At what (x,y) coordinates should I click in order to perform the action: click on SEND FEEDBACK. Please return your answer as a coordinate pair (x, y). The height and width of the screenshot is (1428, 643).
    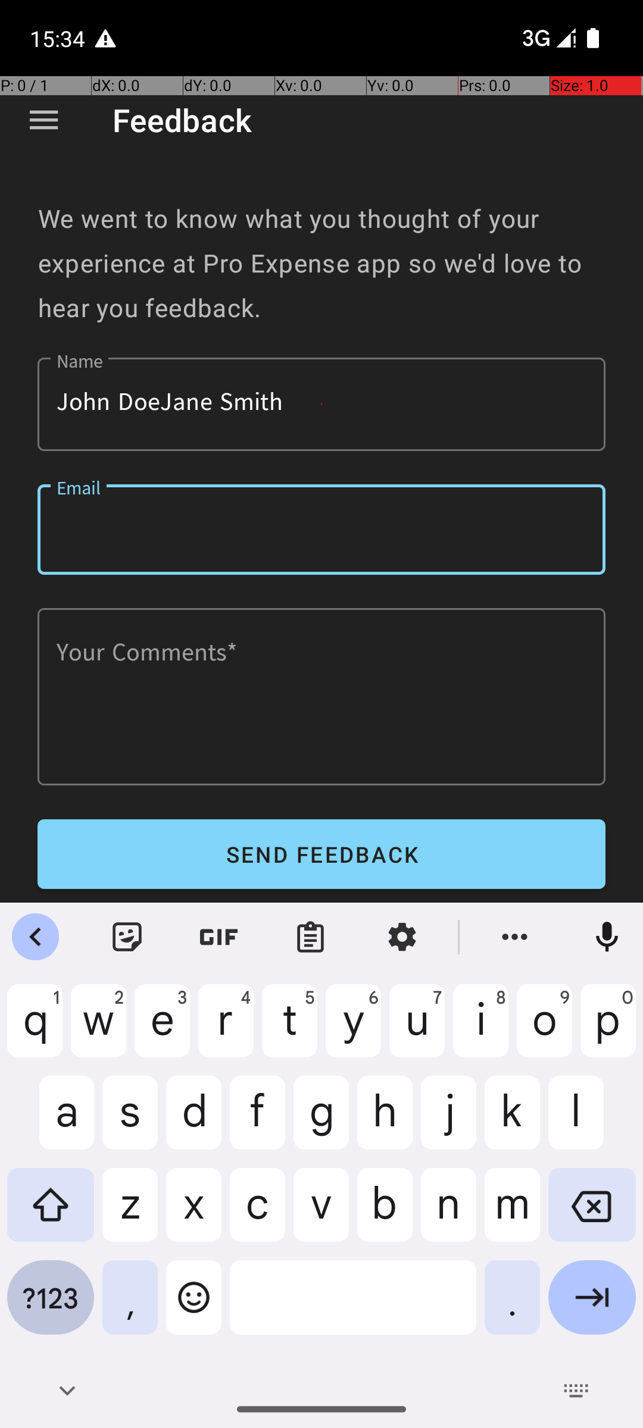
    Looking at the image, I should click on (321, 854).